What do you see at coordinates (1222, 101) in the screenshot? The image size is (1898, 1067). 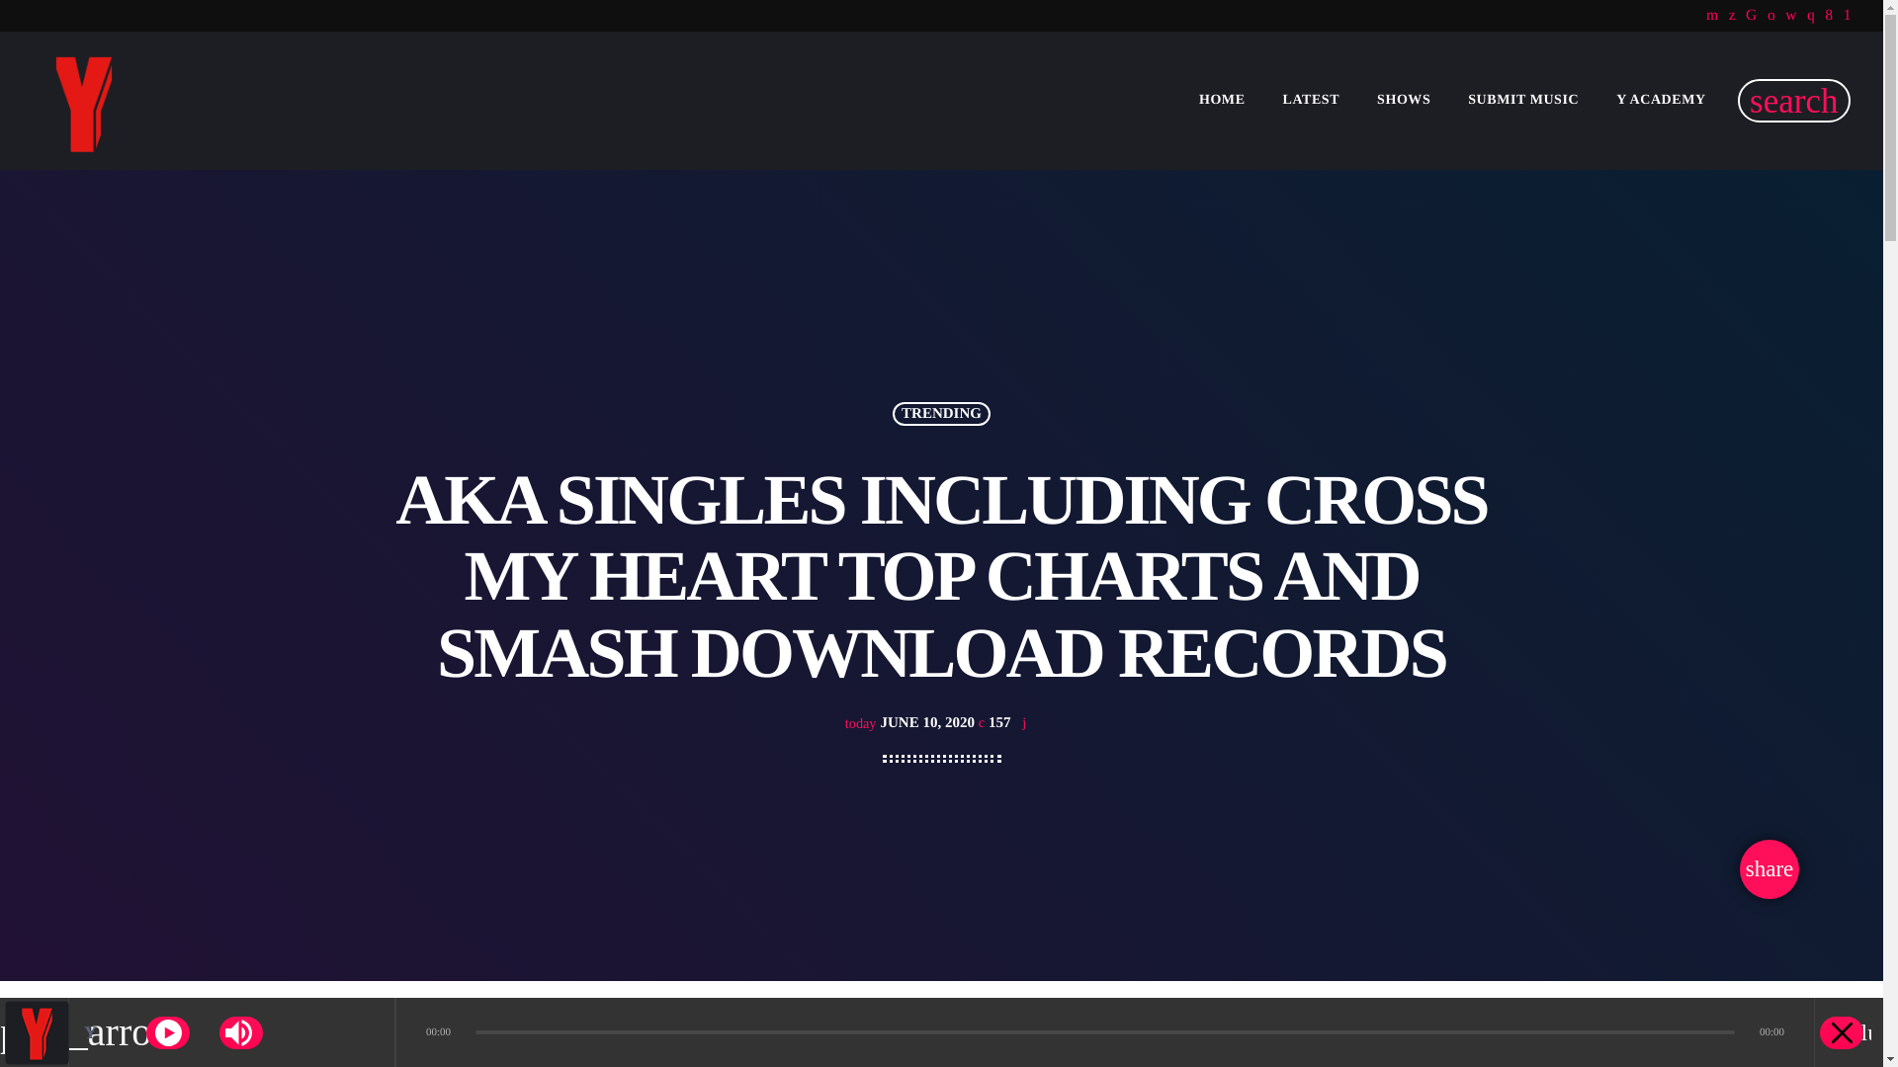 I see `HOME` at bounding box center [1222, 101].